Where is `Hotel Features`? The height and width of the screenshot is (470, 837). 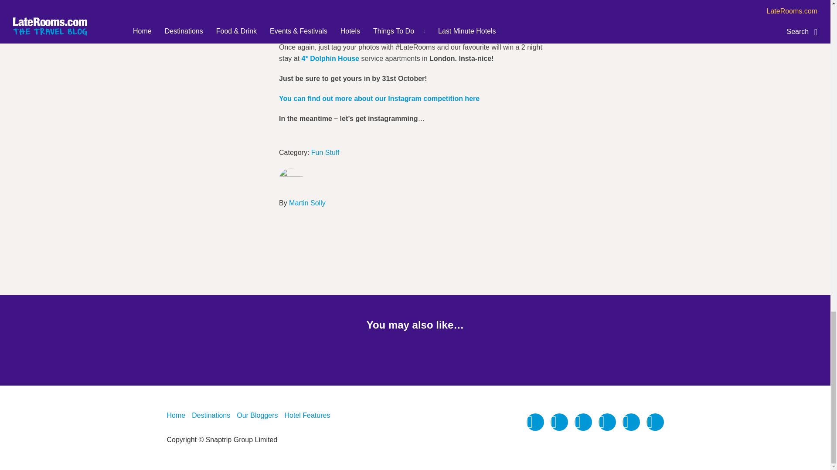 Hotel Features is located at coordinates (307, 415).